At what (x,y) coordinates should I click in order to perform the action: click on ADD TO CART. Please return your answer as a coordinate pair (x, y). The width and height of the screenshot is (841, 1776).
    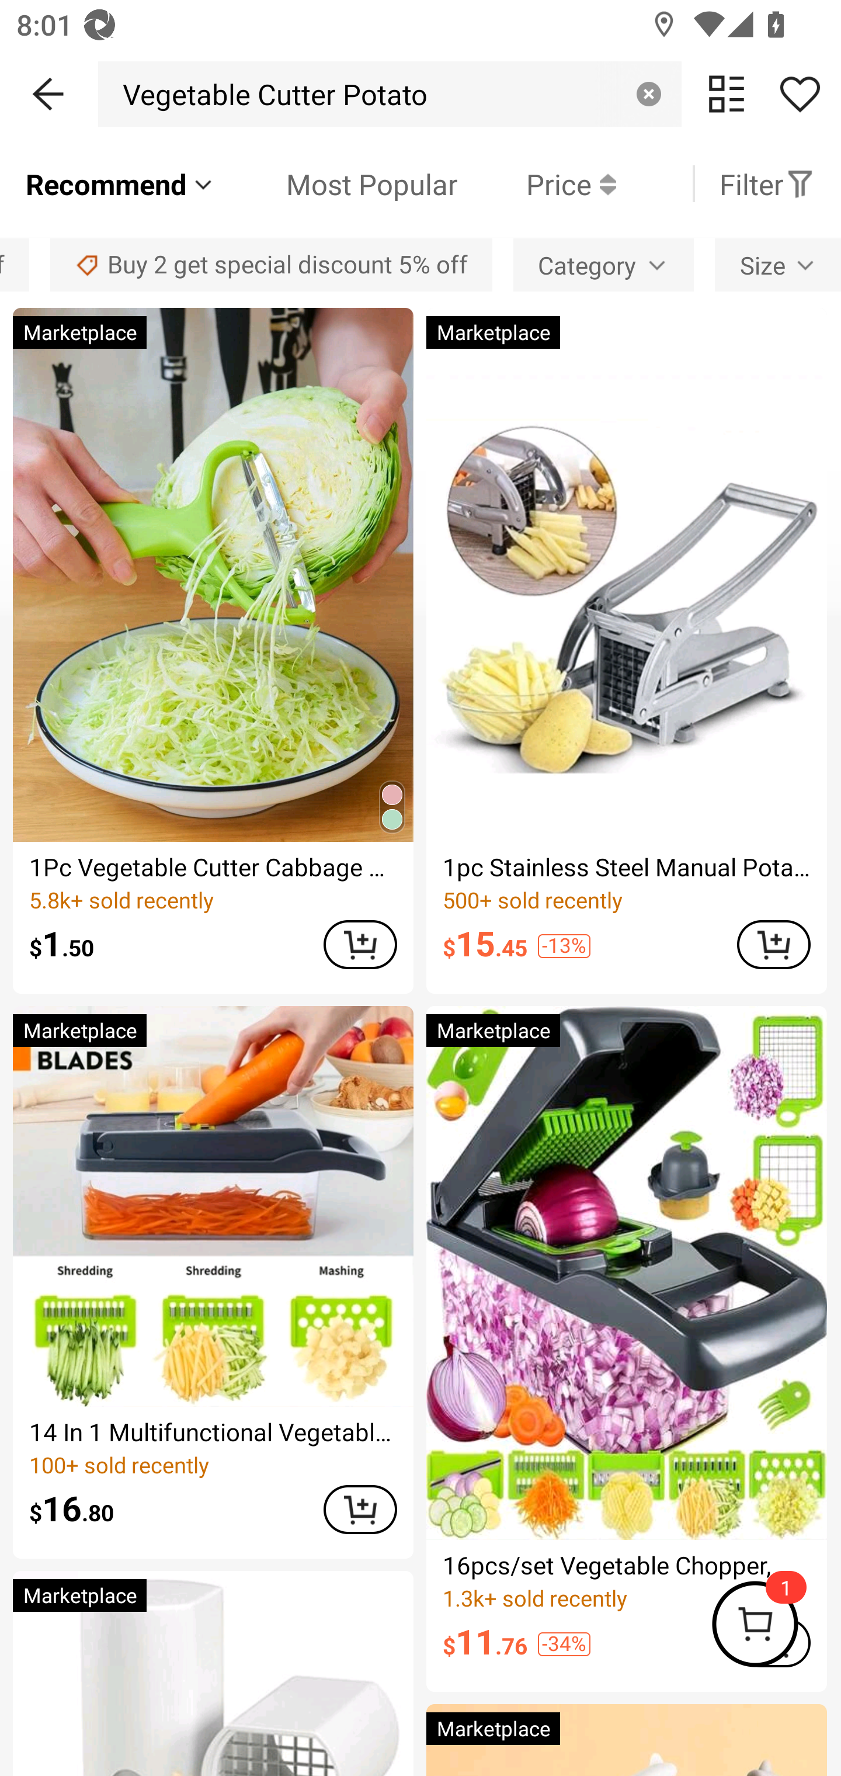
    Looking at the image, I should click on (360, 944).